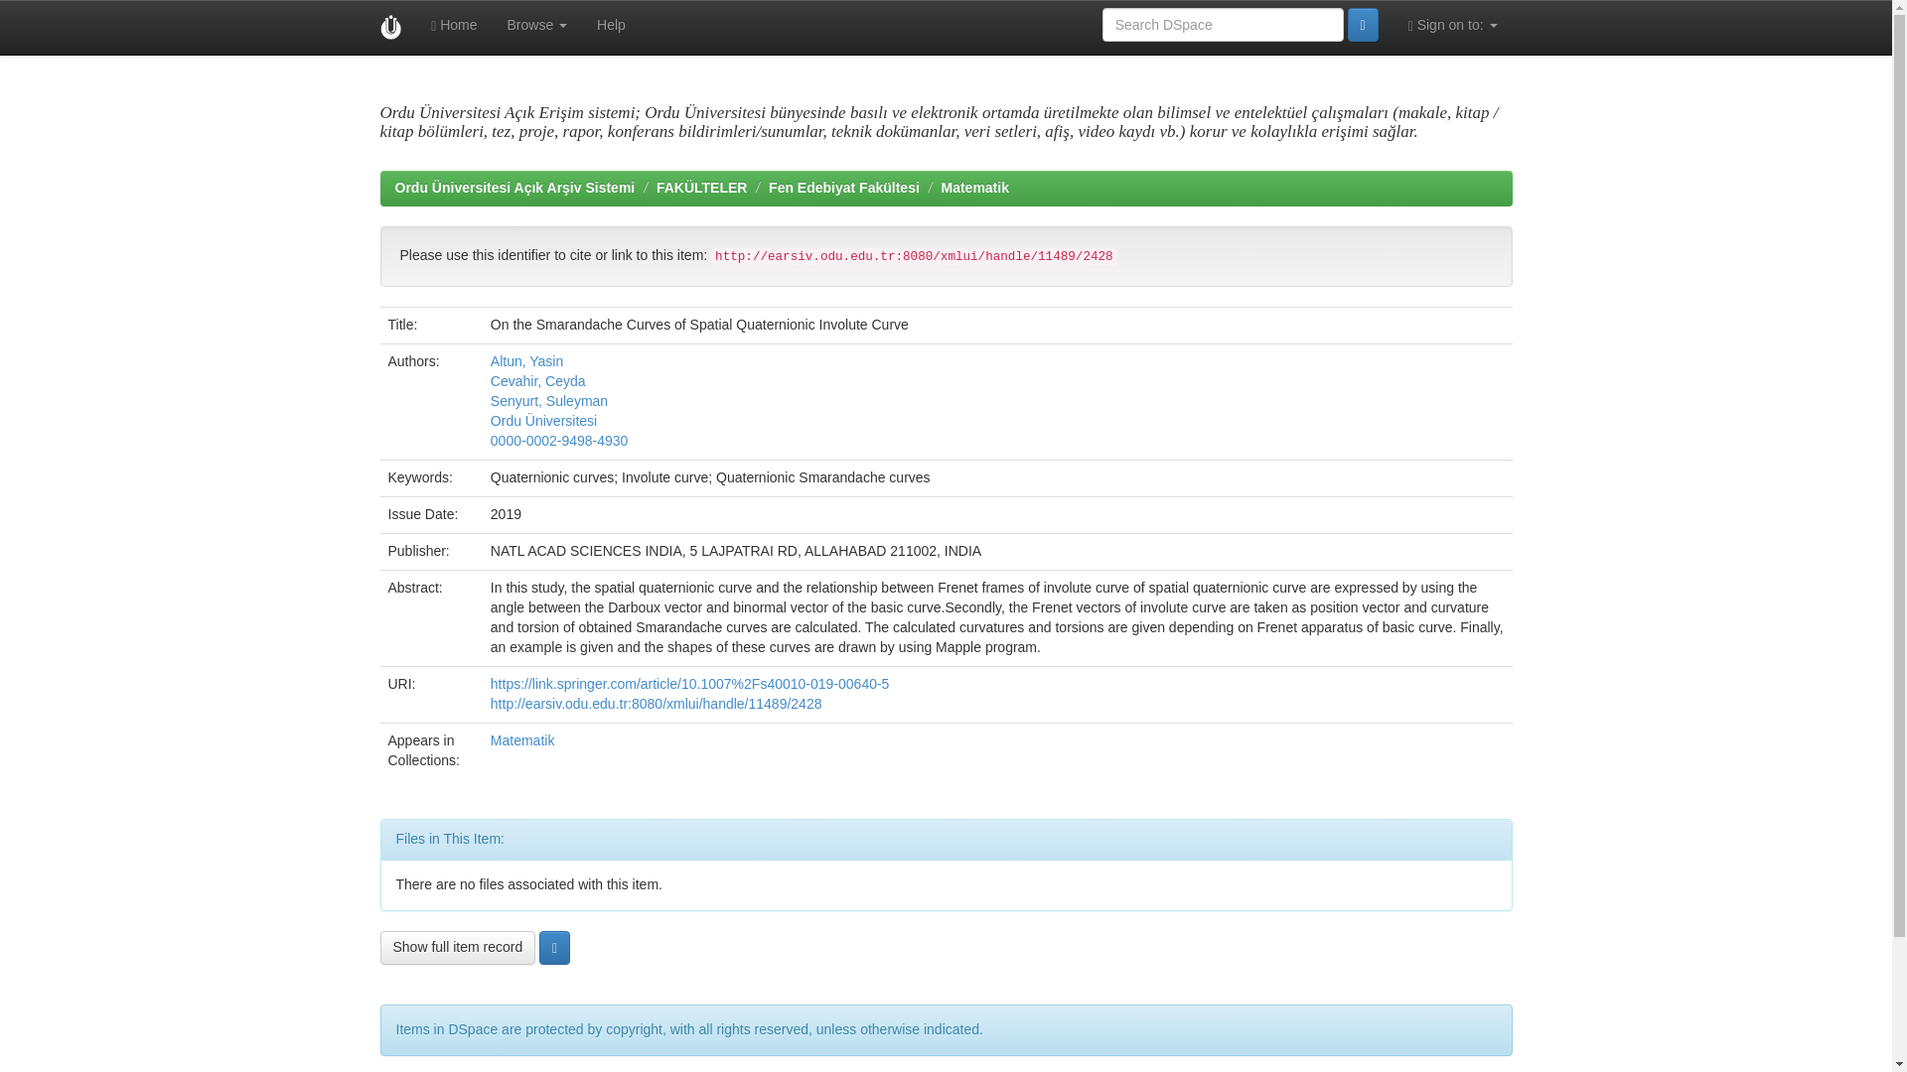 Image resolution: width=1907 pixels, height=1072 pixels. Describe the element at coordinates (537, 381) in the screenshot. I see `Cevahir, Ceyda` at that location.